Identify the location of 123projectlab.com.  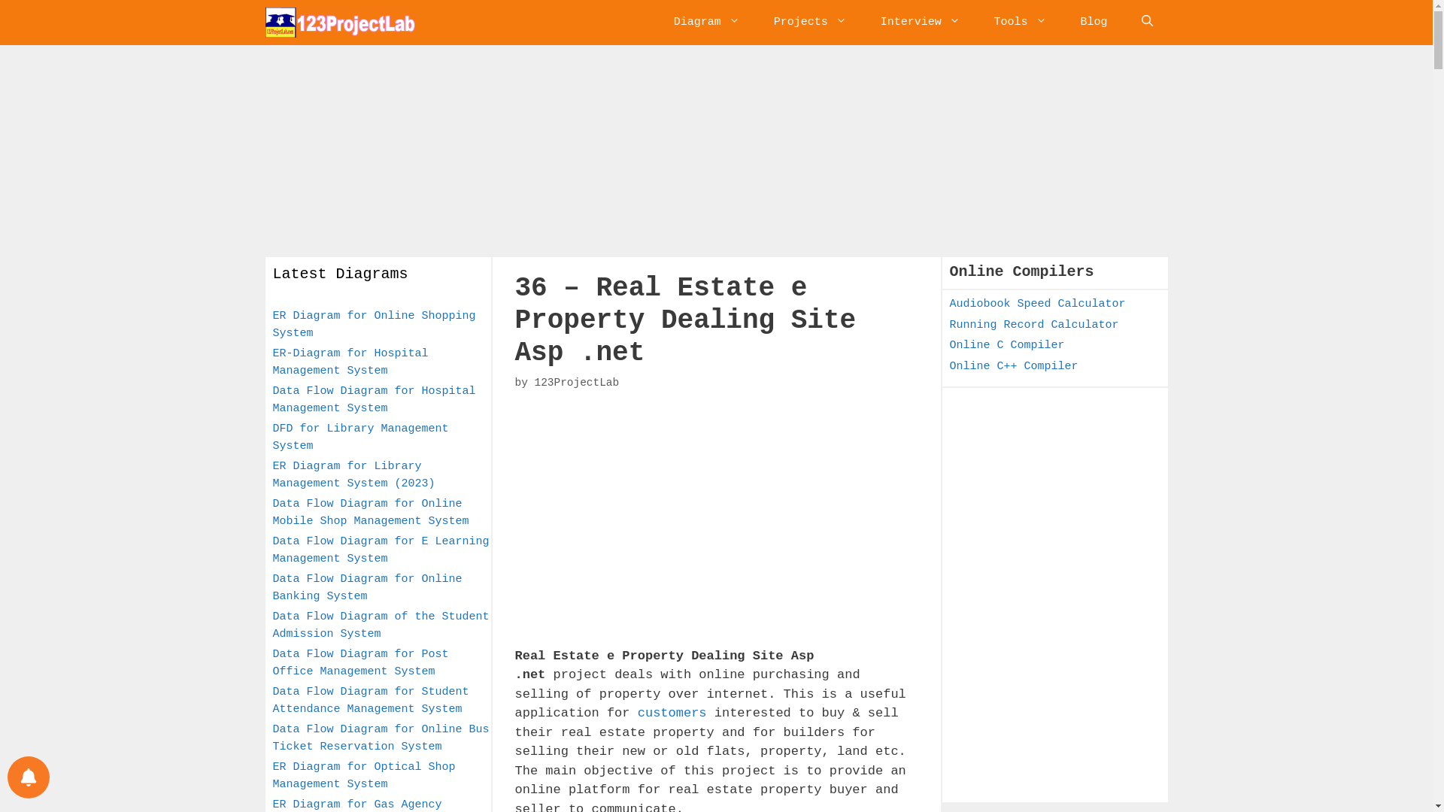
(340, 23).